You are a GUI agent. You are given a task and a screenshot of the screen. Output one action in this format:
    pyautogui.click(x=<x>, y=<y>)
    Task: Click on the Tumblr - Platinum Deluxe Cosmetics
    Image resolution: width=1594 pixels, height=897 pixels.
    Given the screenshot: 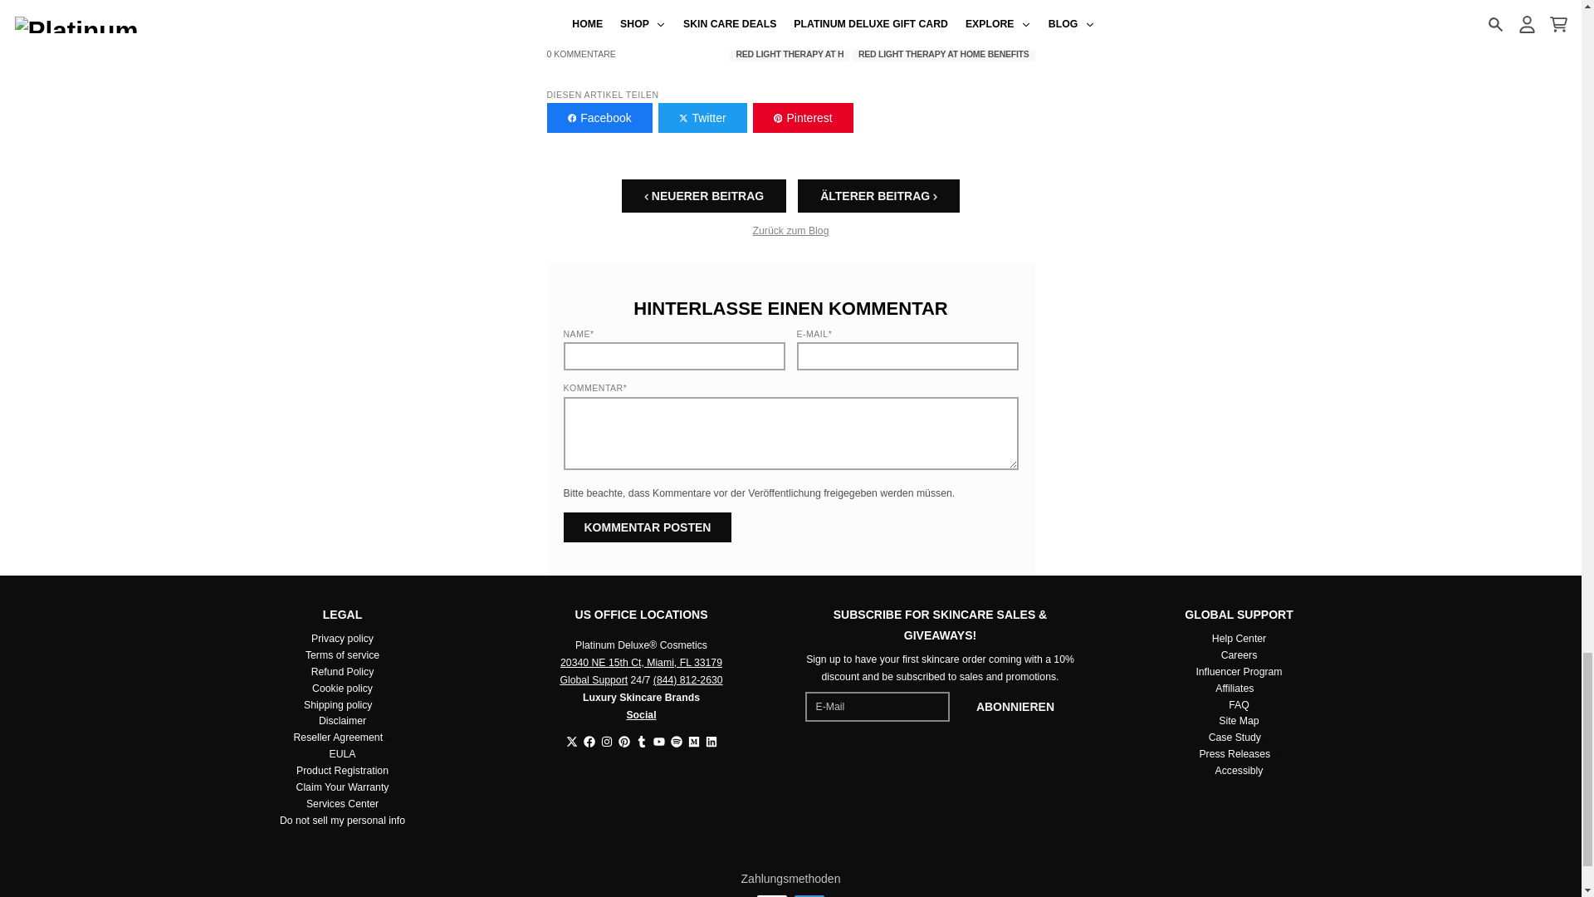 What is the action you would take?
    pyautogui.click(x=641, y=741)
    